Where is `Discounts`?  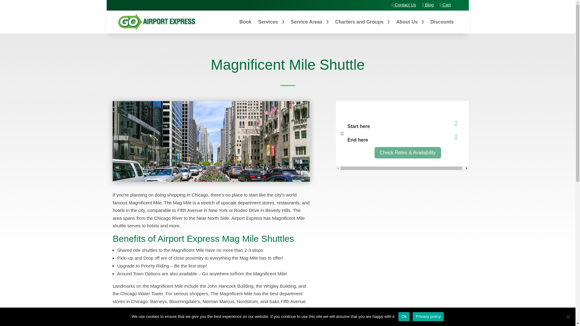
Discounts is located at coordinates (442, 22).